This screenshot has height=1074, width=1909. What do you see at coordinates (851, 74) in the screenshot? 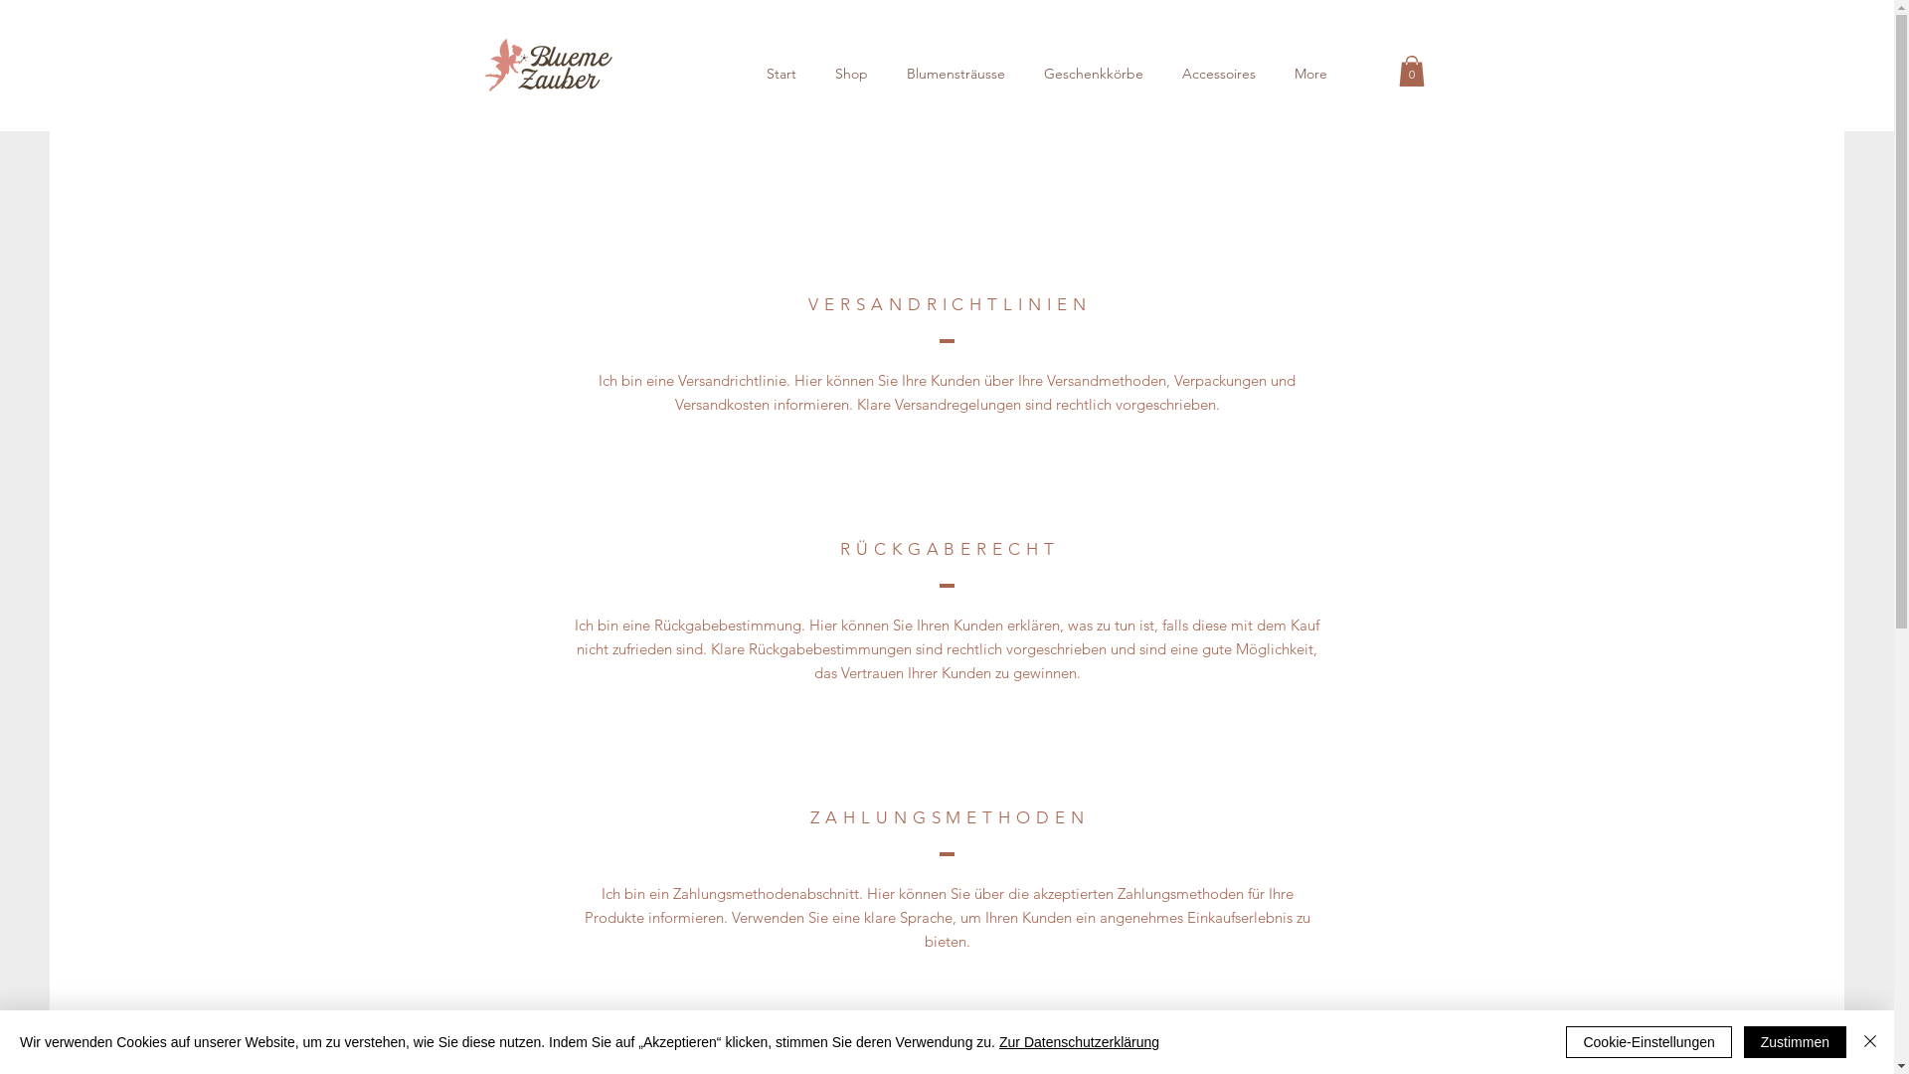
I see `Shop` at bounding box center [851, 74].